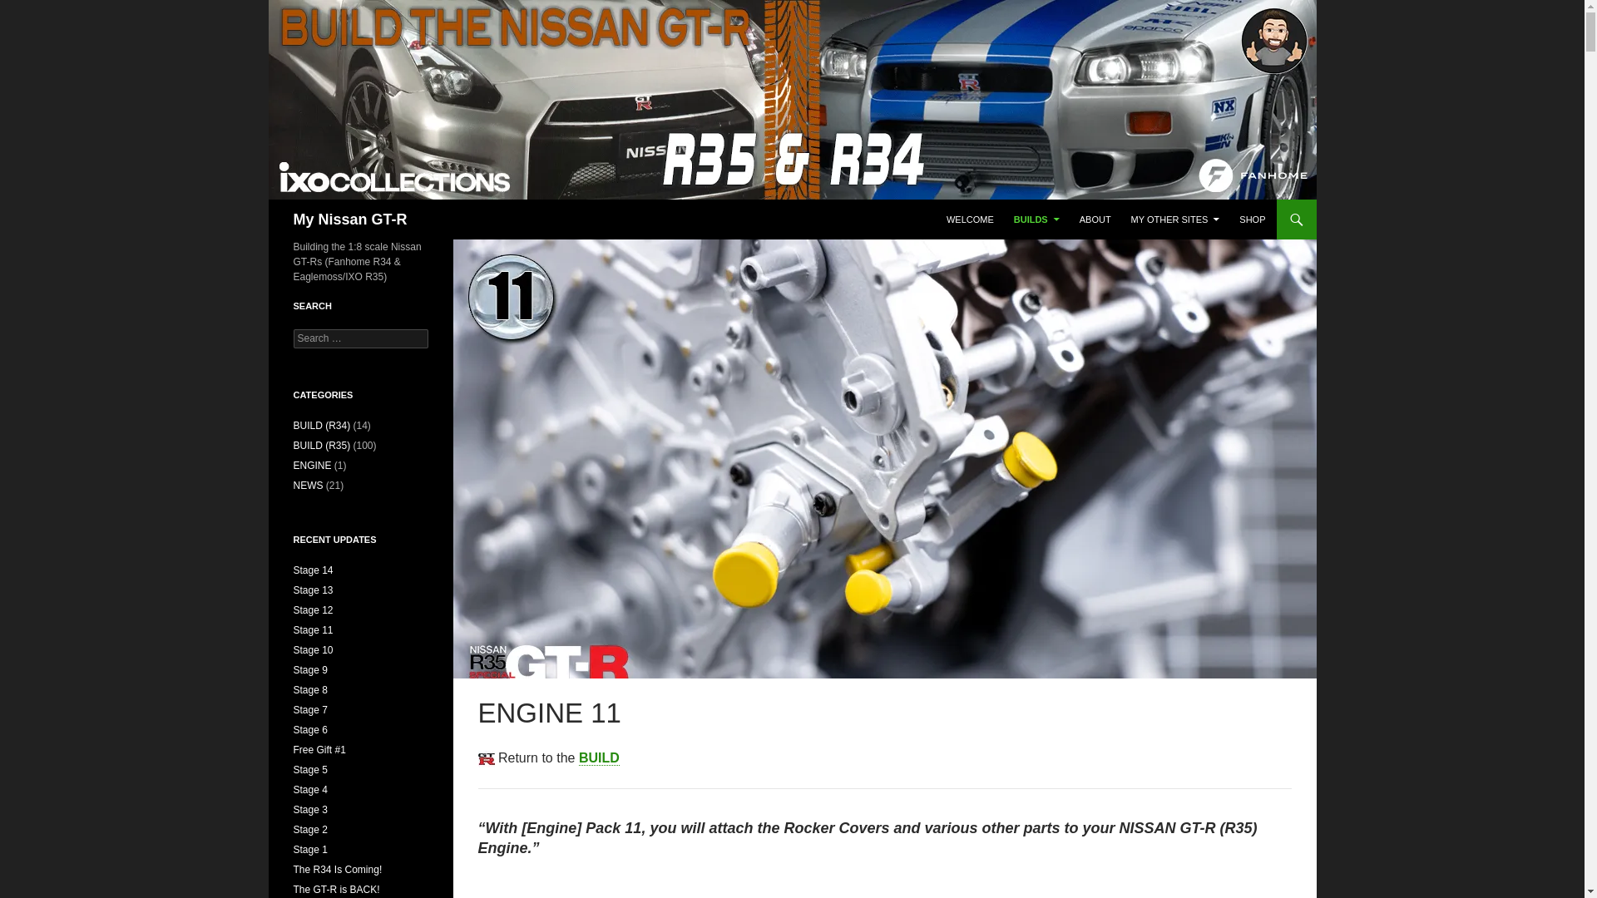 Image resolution: width=1597 pixels, height=898 pixels. I want to click on WELCOME, so click(970, 220).